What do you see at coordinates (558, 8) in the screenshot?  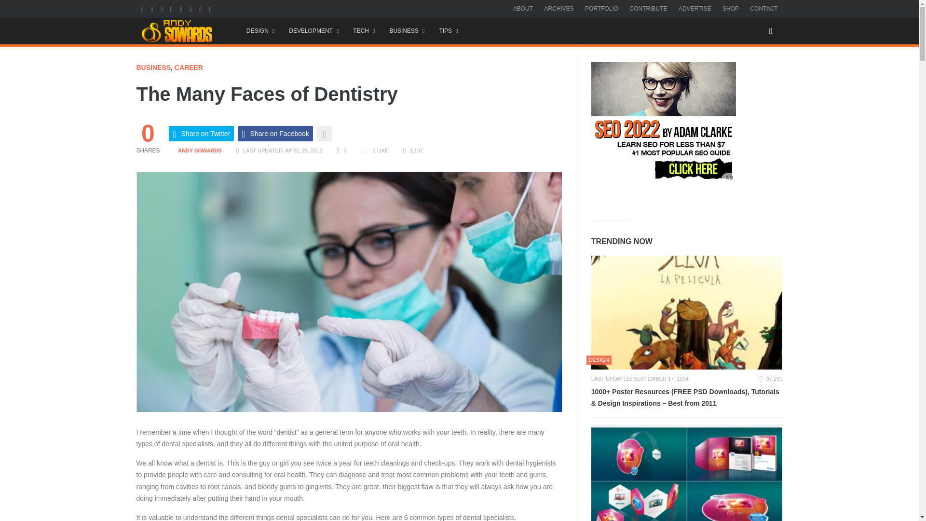 I see `ARCHIVES` at bounding box center [558, 8].